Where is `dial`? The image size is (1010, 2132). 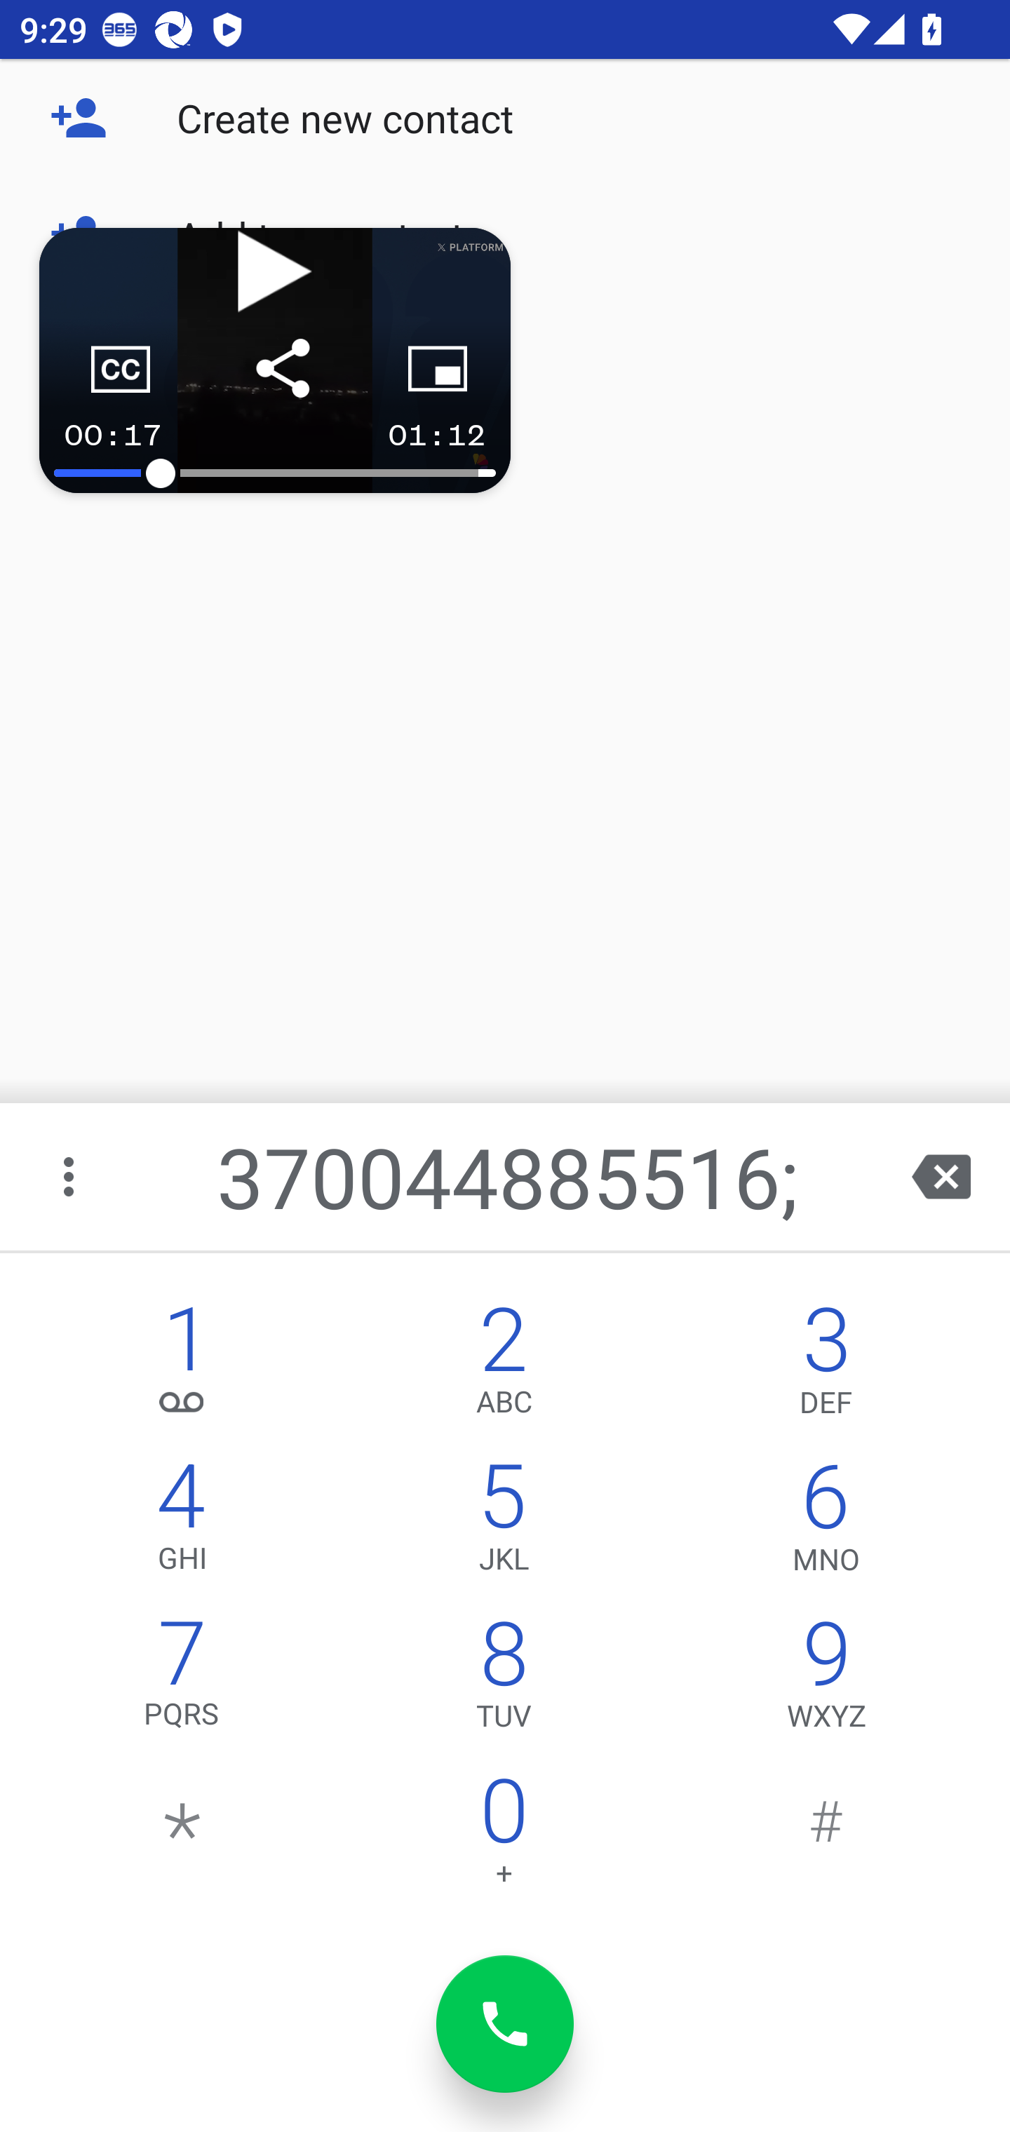 dial is located at coordinates (505, 2024).